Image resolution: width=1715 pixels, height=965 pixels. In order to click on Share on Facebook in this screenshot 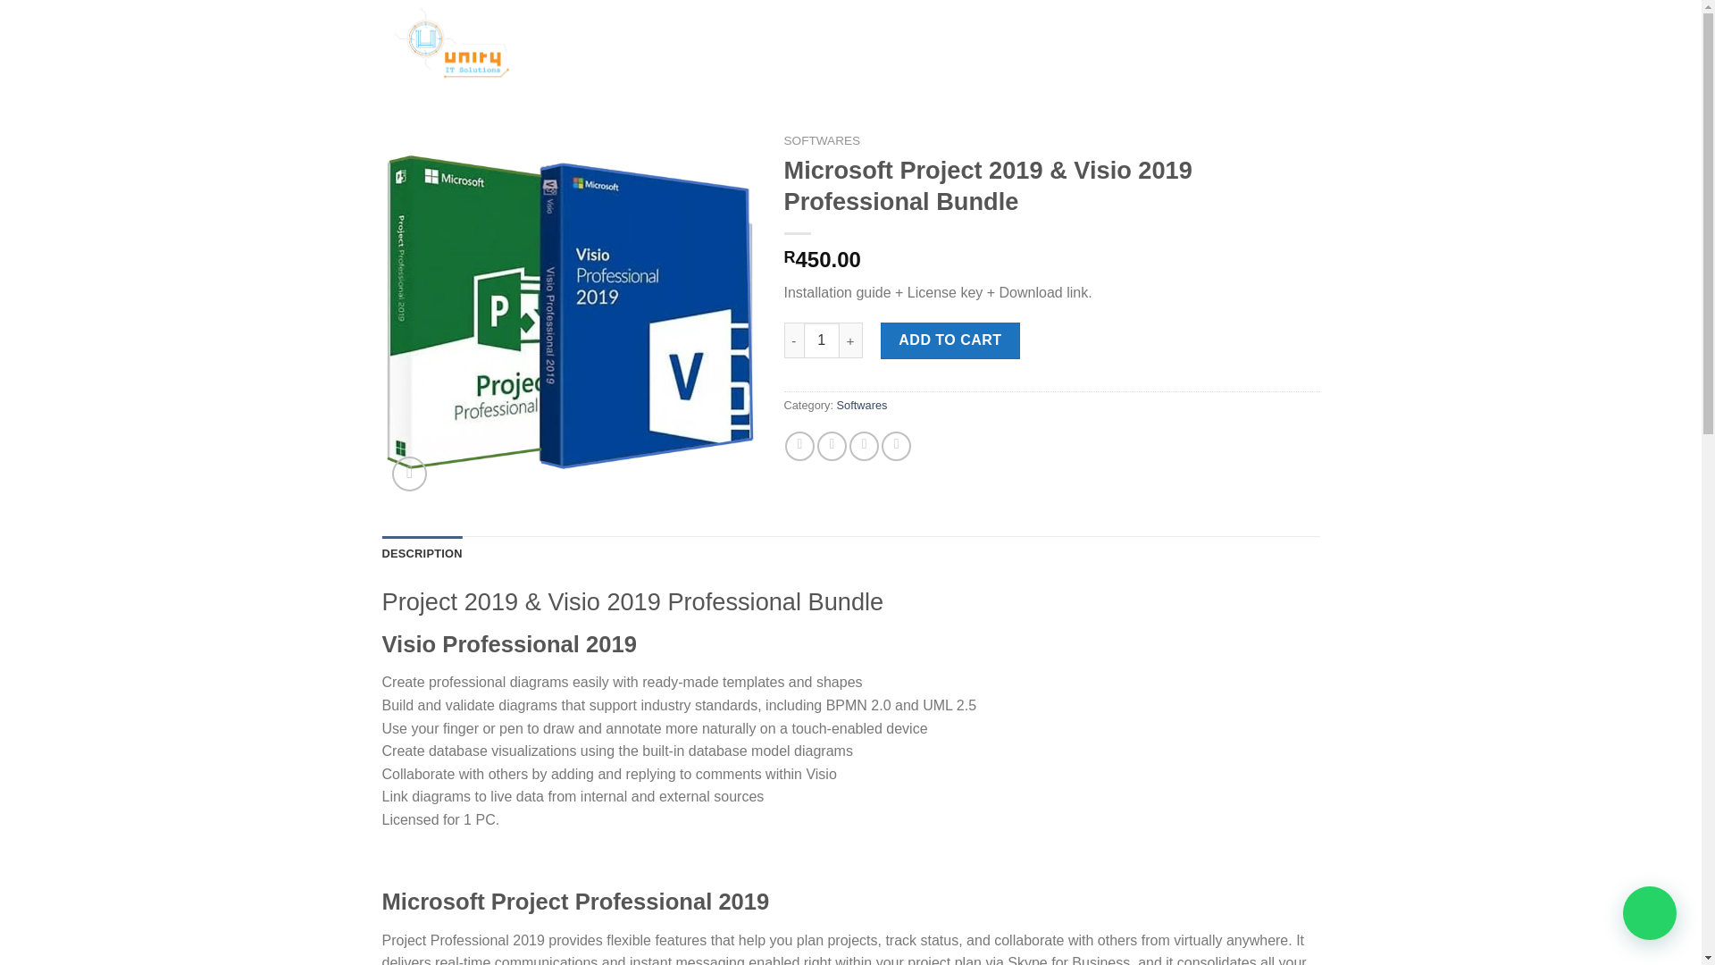, I will do `click(800, 446)`.